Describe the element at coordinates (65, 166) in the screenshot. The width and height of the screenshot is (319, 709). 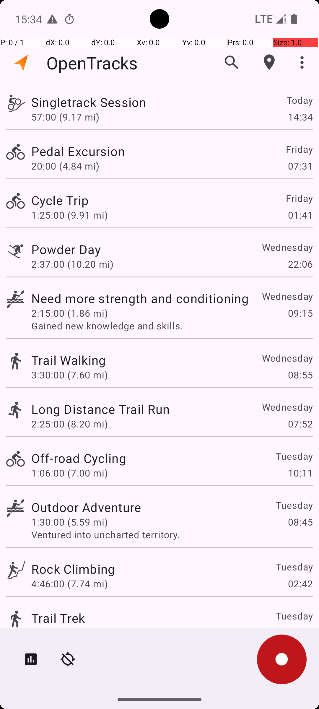
I see `20:00 (4.84 mi)` at that location.